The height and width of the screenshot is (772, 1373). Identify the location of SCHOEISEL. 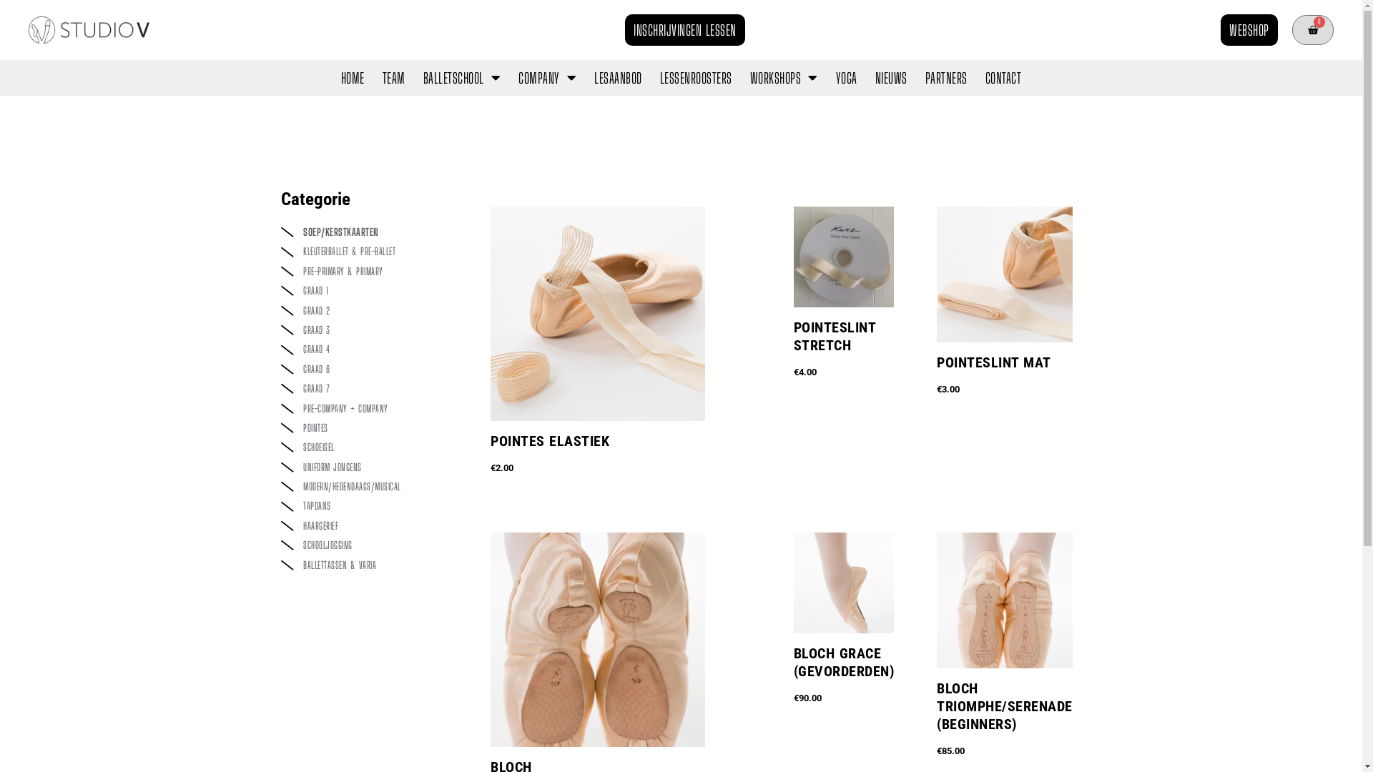
(371, 447).